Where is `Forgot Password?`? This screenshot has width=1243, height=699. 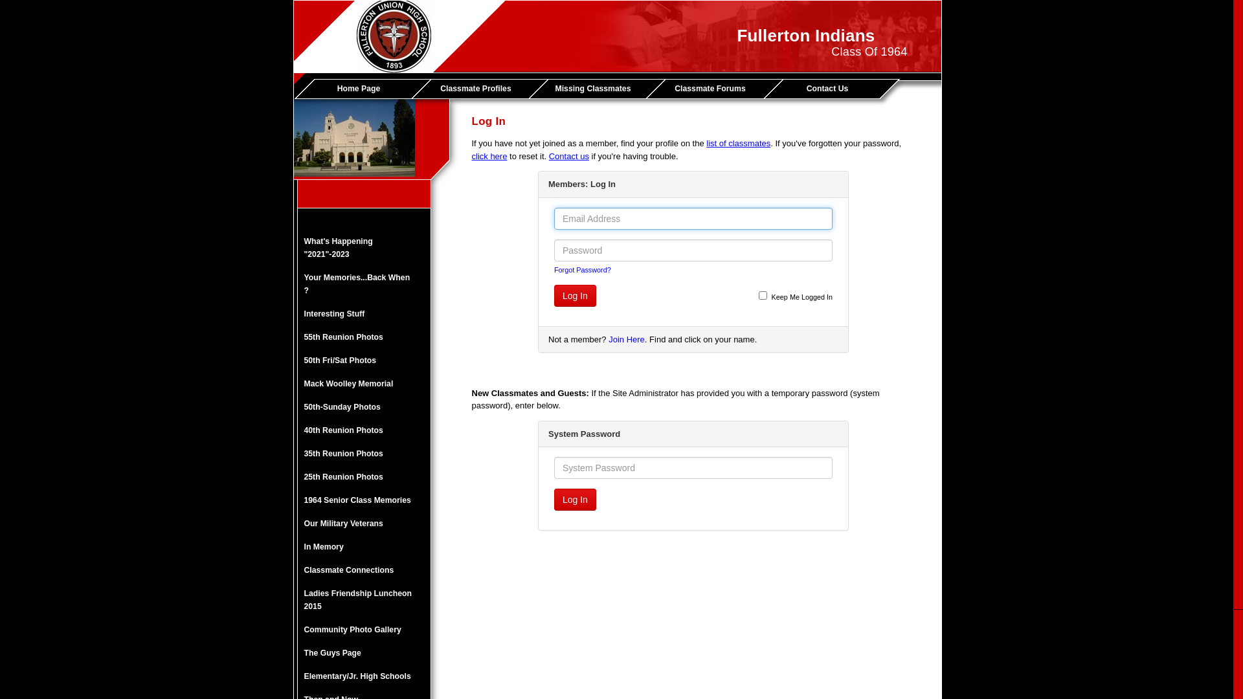 Forgot Password? is located at coordinates (583, 270).